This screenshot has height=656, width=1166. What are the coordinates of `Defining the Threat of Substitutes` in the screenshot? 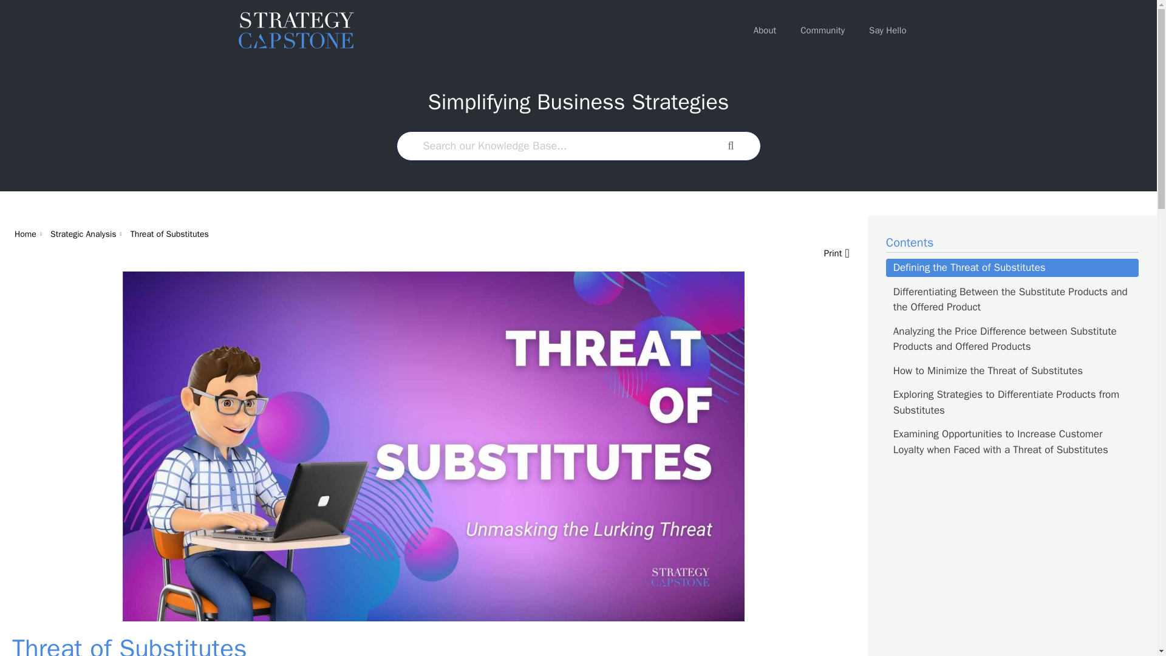 It's located at (1012, 267).